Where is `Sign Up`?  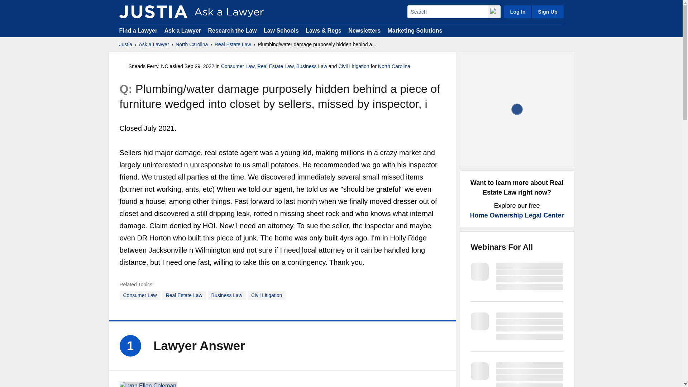 Sign Up is located at coordinates (547, 11).